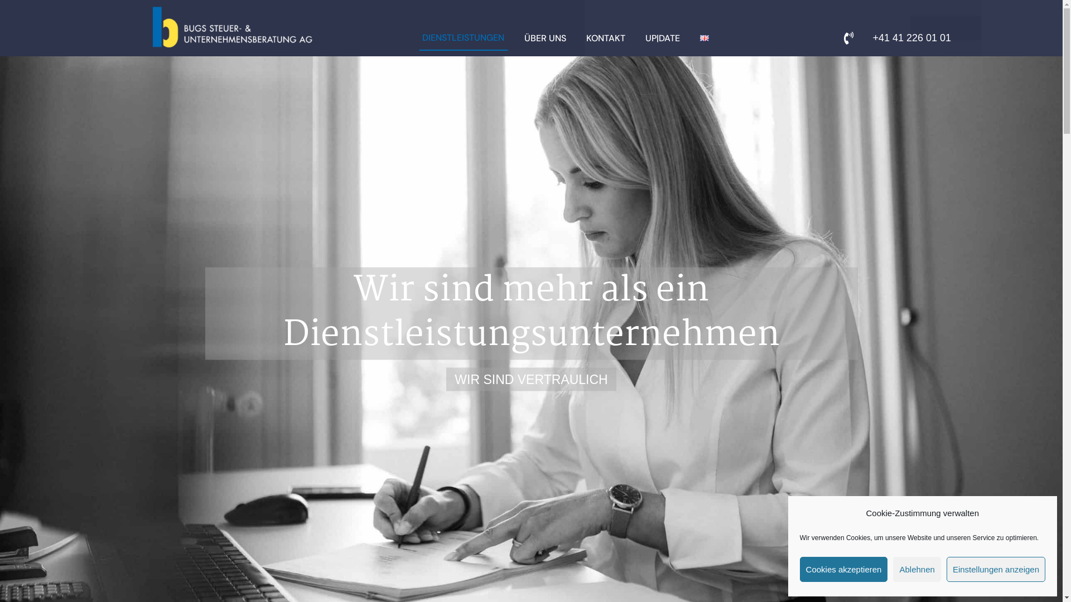 This screenshot has width=1071, height=602. Describe the element at coordinates (844, 570) in the screenshot. I see `Cookies akzeptieren` at that location.